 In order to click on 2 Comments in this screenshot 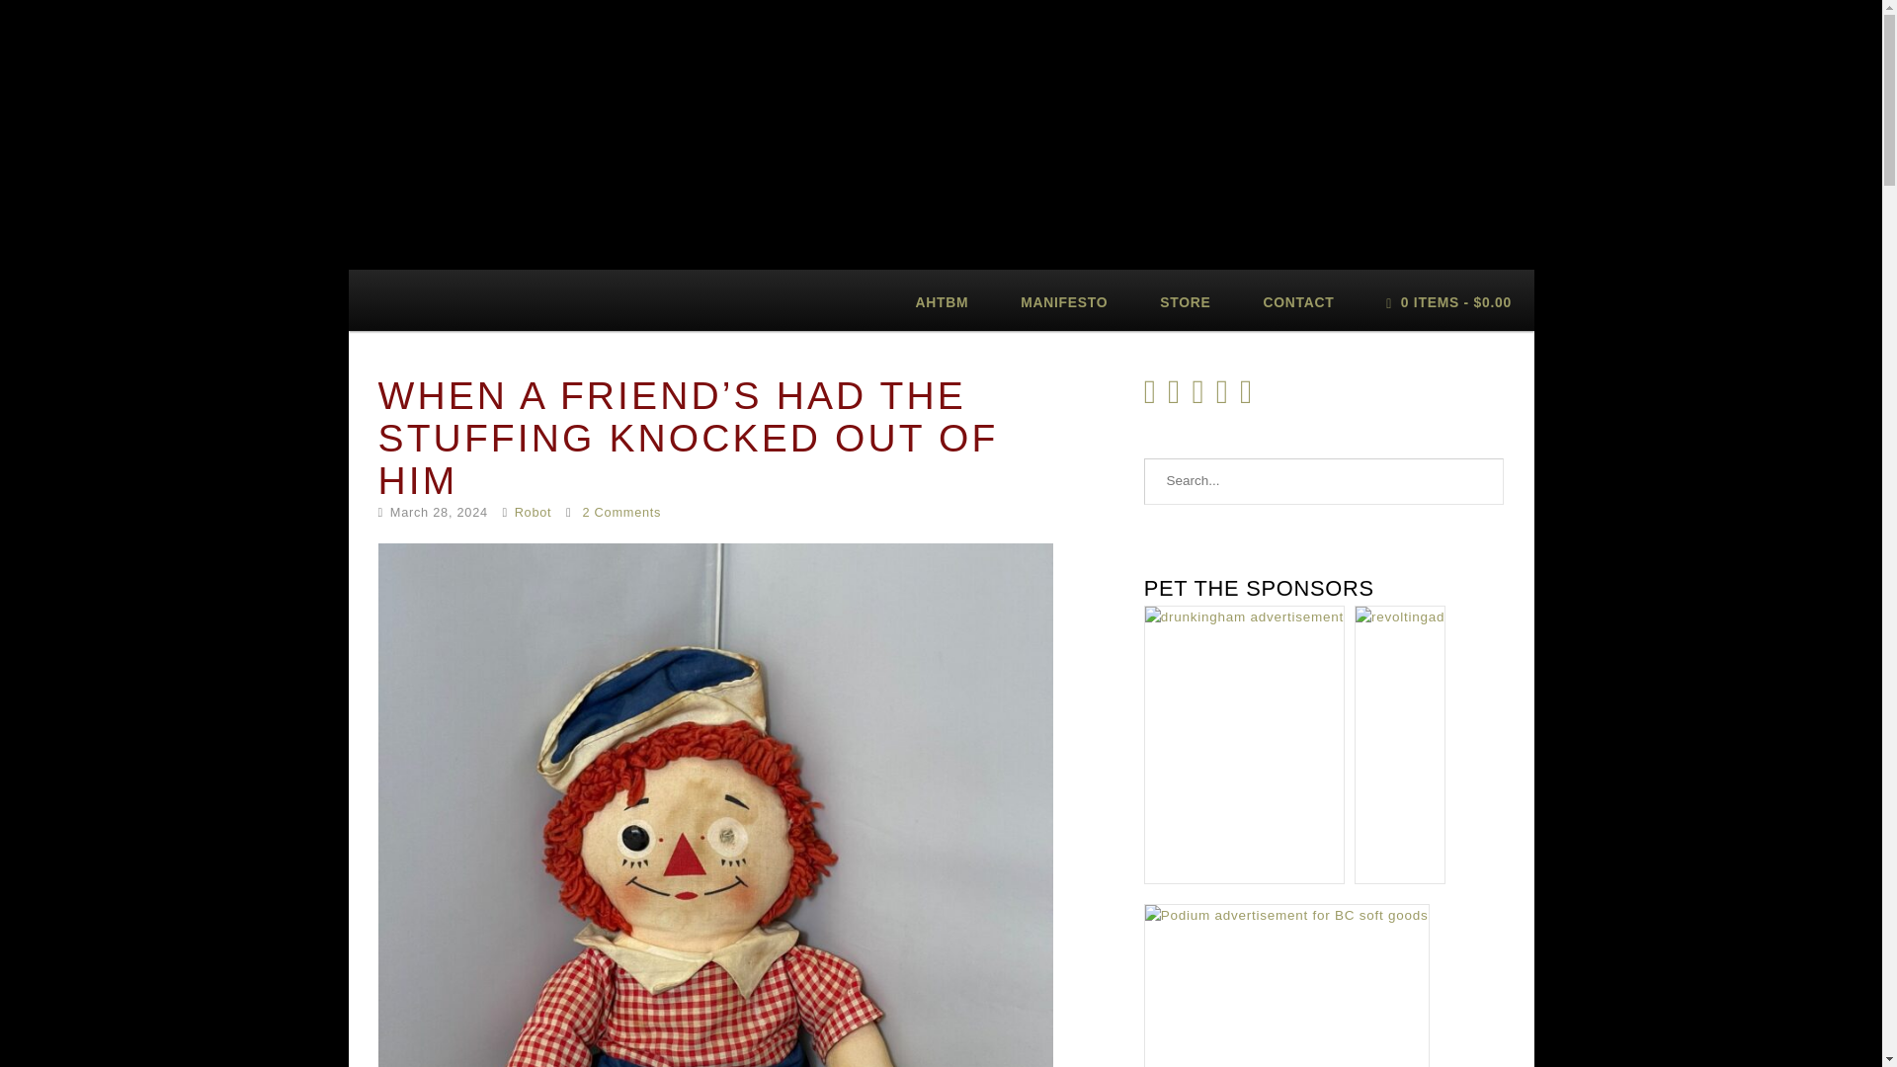, I will do `click(620, 512)`.